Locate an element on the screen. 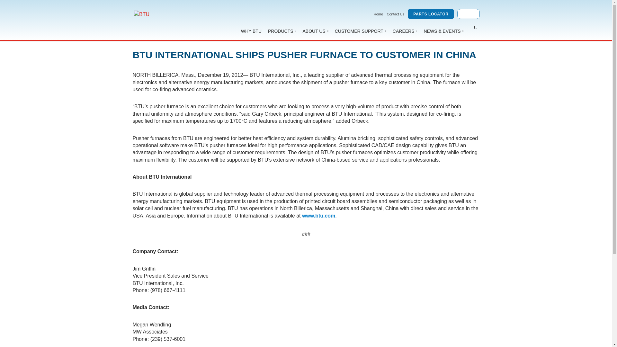 This screenshot has height=347, width=617. PRODUCTS is located at coordinates (282, 31).